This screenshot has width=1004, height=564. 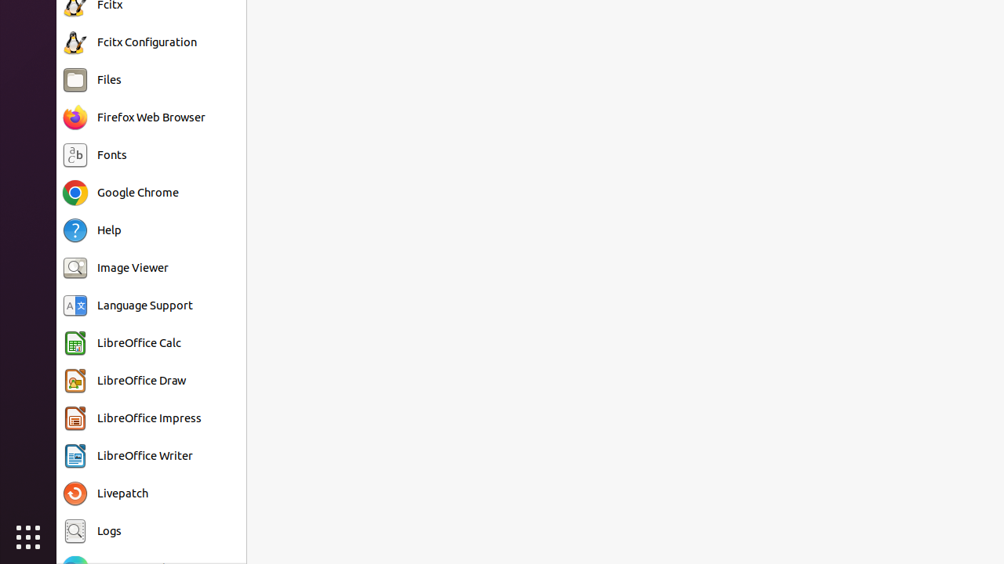 What do you see at coordinates (151, 117) in the screenshot?
I see `Firefox Web Browser` at bounding box center [151, 117].